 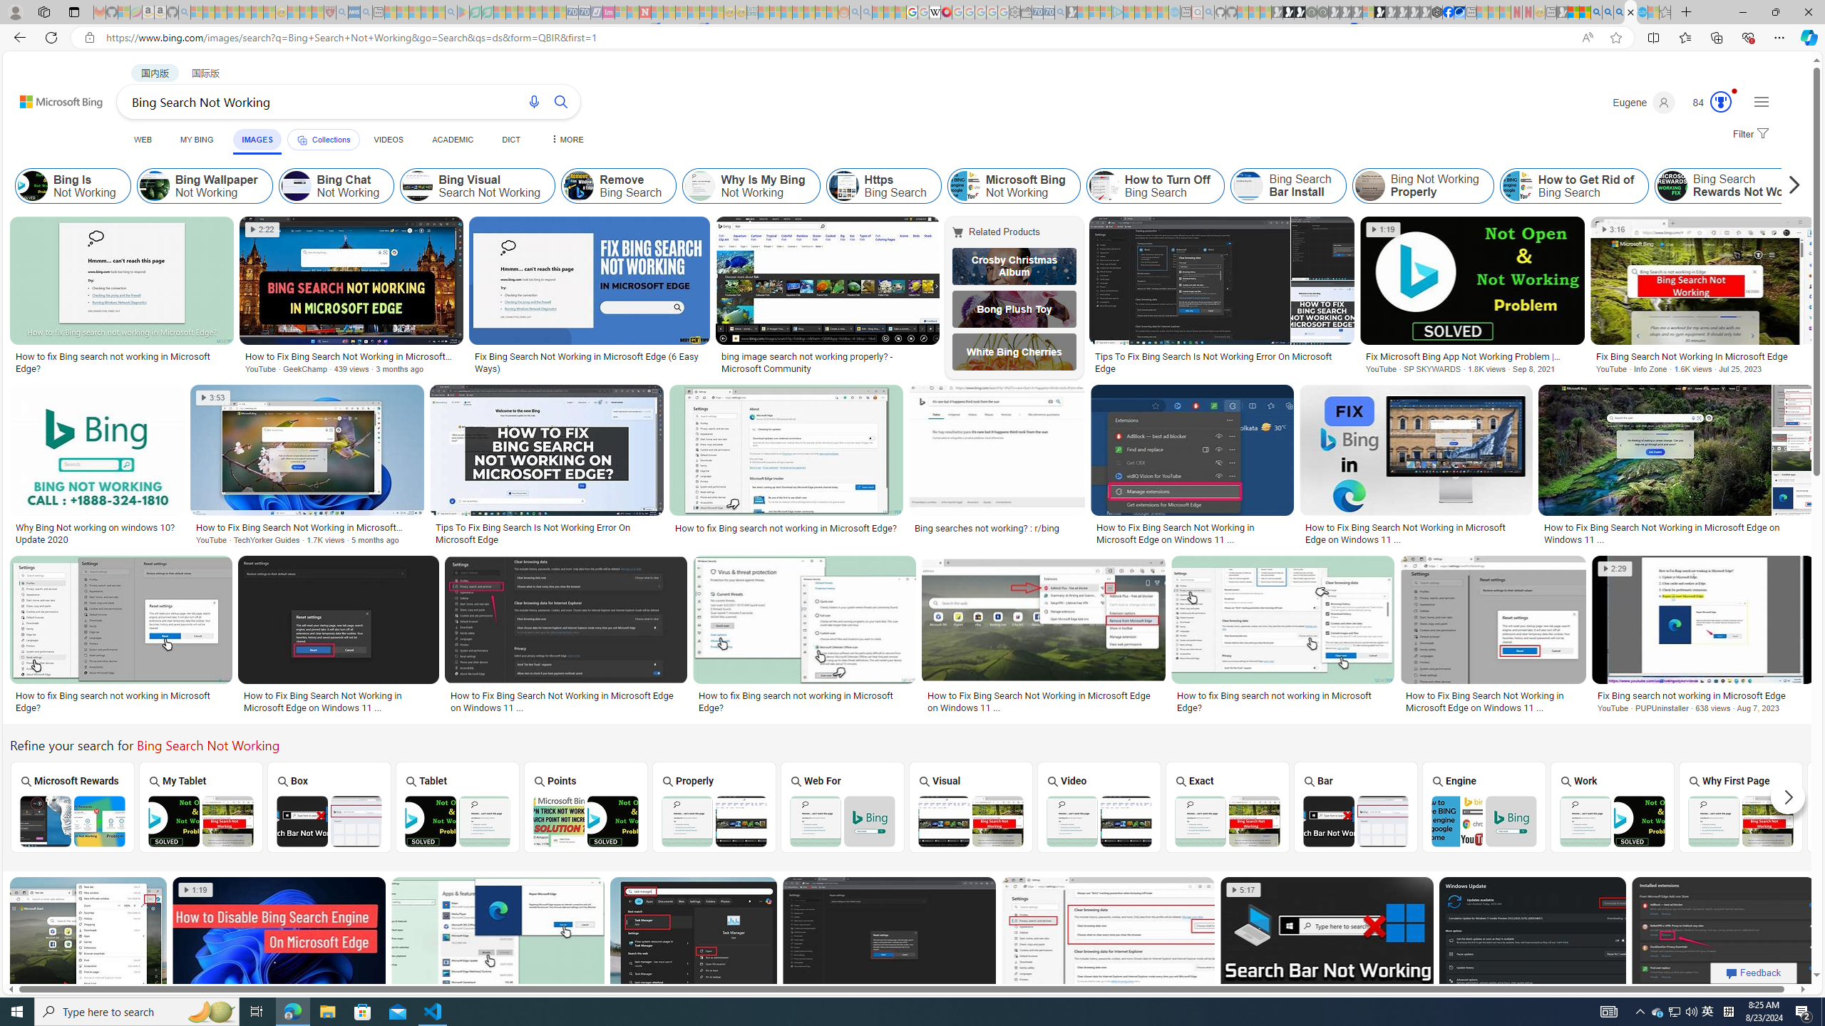 What do you see at coordinates (579, 186) in the screenshot?
I see `Remove Bing Search` at bounding box center [579, 186].